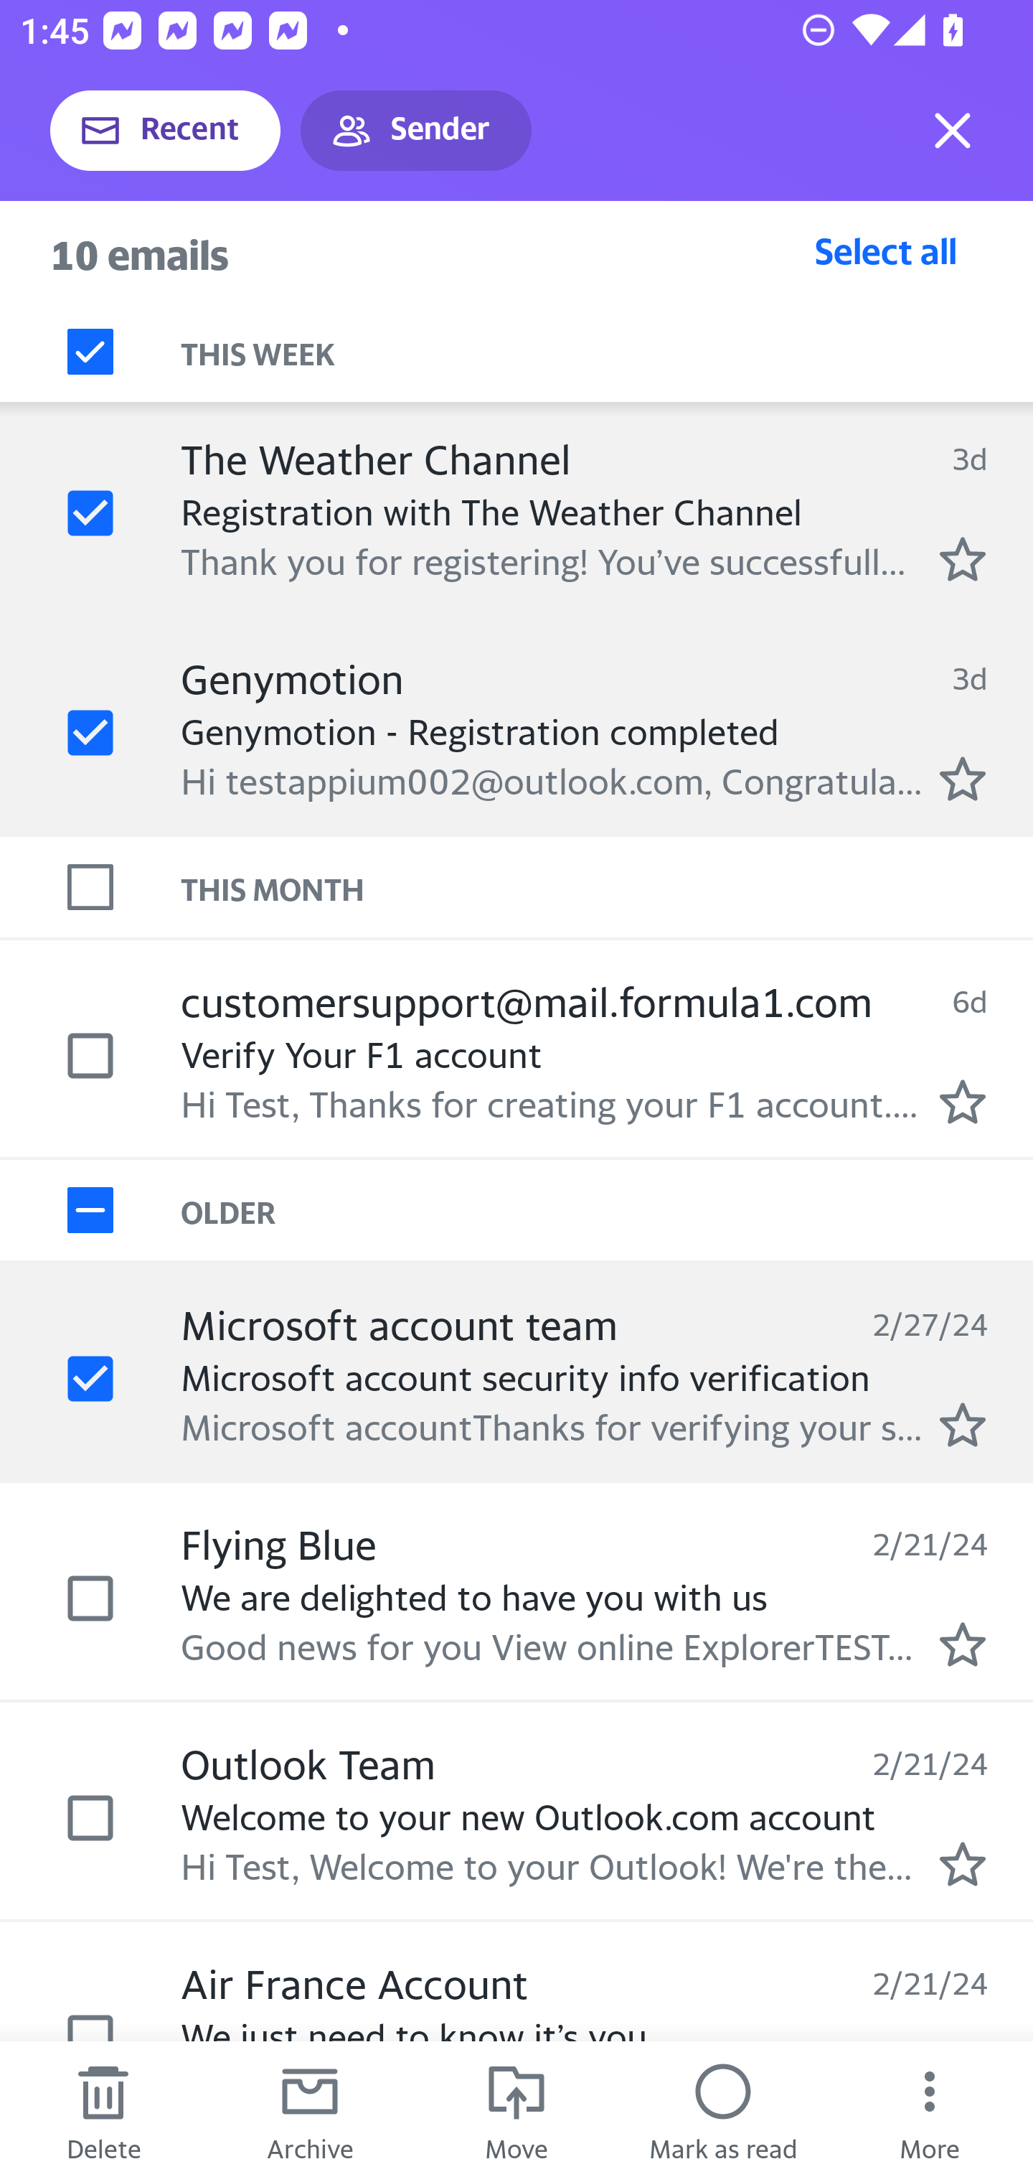  I want to click on Archive, so click(310, 2112).